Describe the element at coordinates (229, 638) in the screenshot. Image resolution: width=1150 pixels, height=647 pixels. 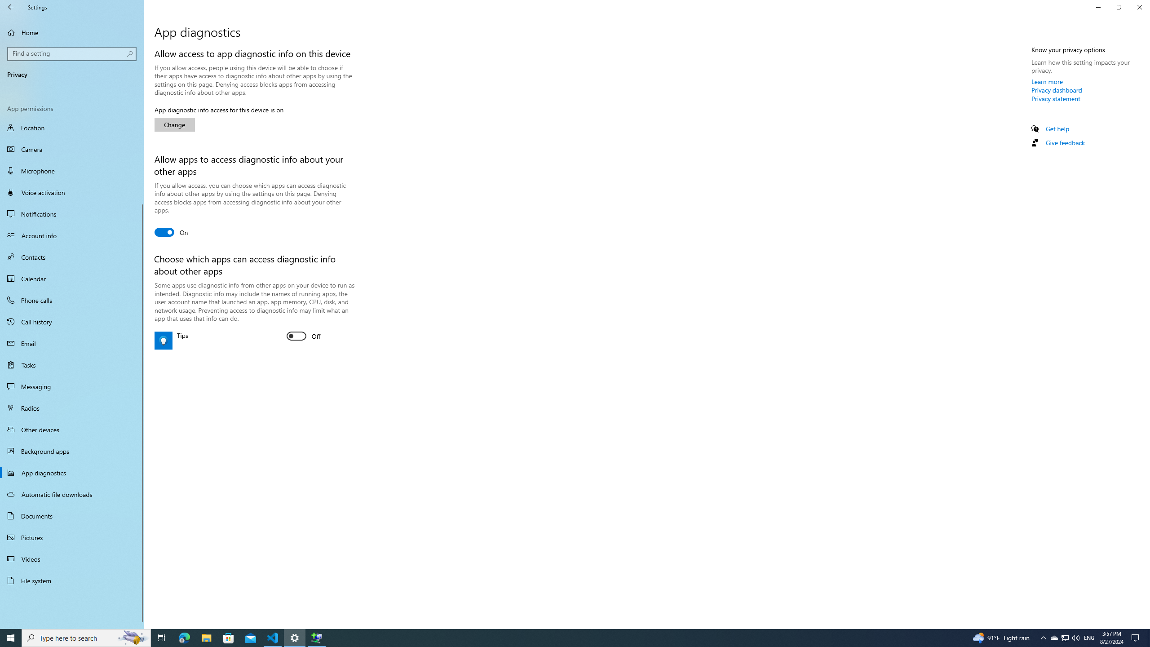
I see `Microsoft Store` at that location.